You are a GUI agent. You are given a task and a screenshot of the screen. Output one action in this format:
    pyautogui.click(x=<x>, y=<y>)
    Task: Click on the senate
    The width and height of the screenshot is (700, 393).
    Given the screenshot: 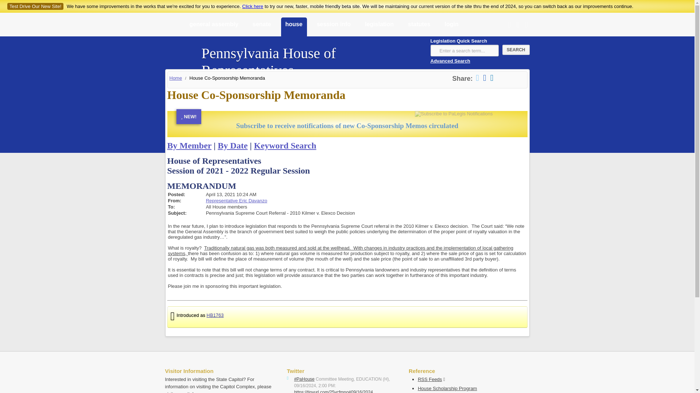 What is the action you would take?
    pyautogui.click(x=262, y=27)
    